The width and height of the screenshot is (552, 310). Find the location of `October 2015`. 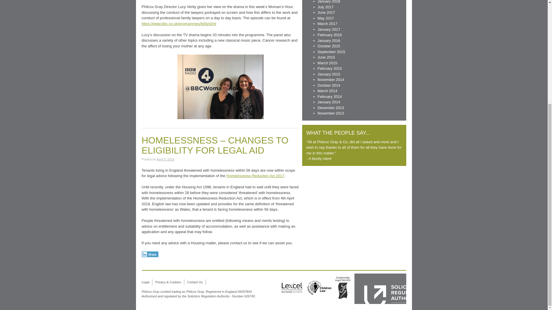

October 2015 is located at coordinates (329, 46).